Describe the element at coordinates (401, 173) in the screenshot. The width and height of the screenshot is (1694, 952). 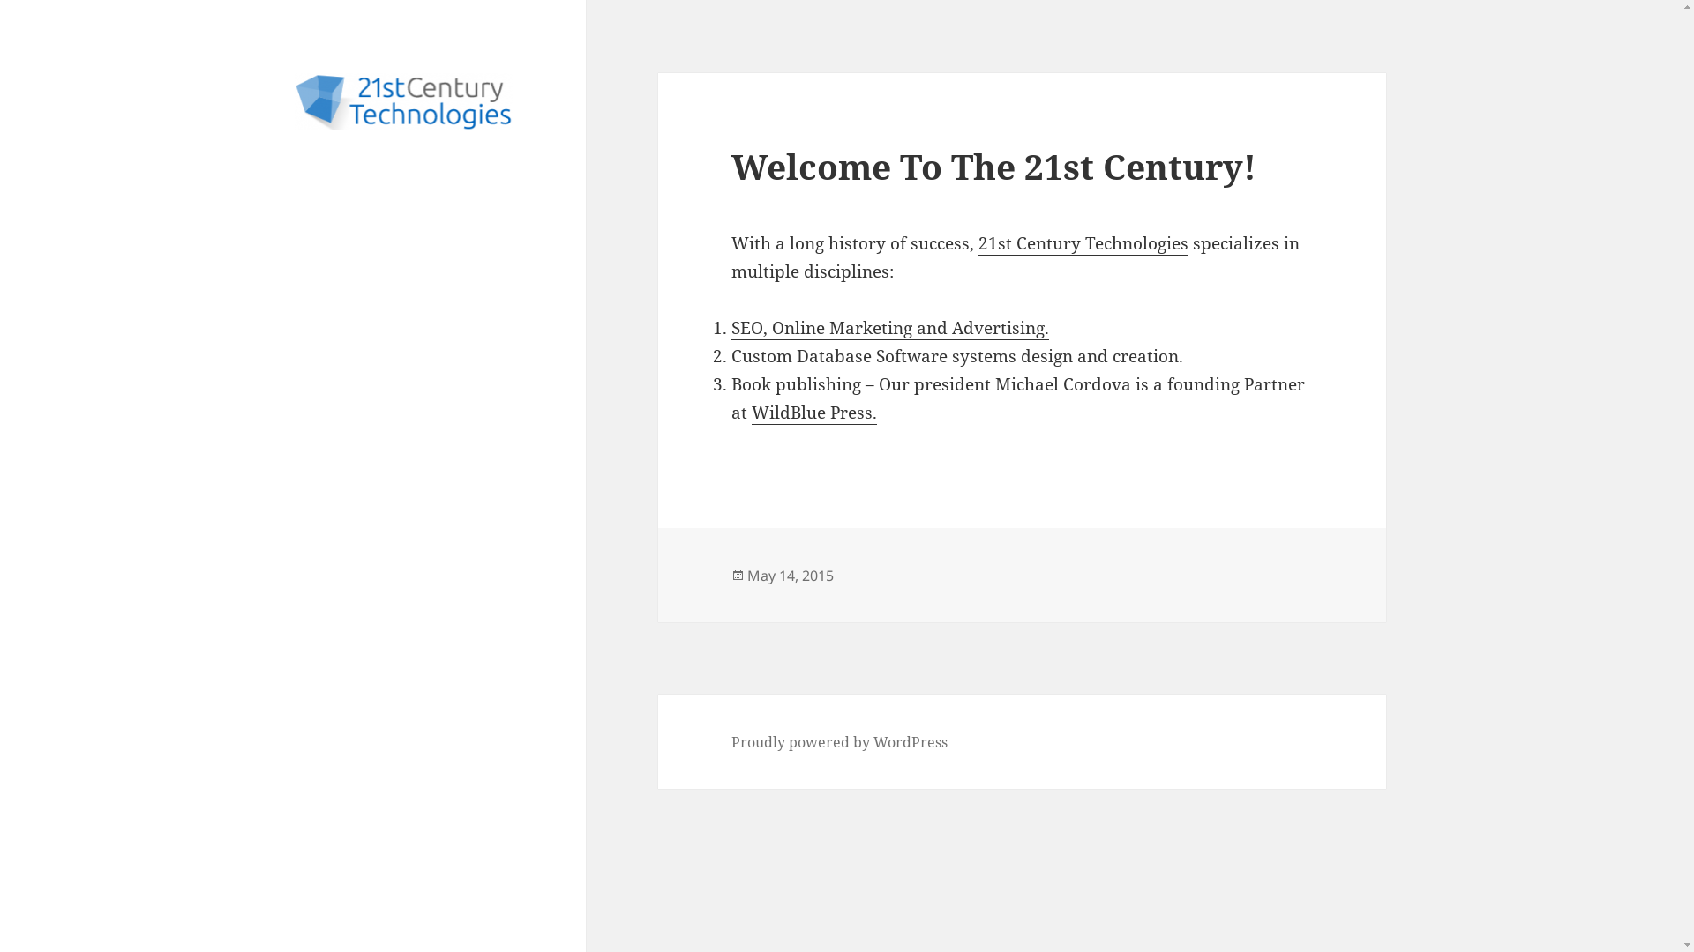
I see `21st Century Technologies, Inc.` at that location.